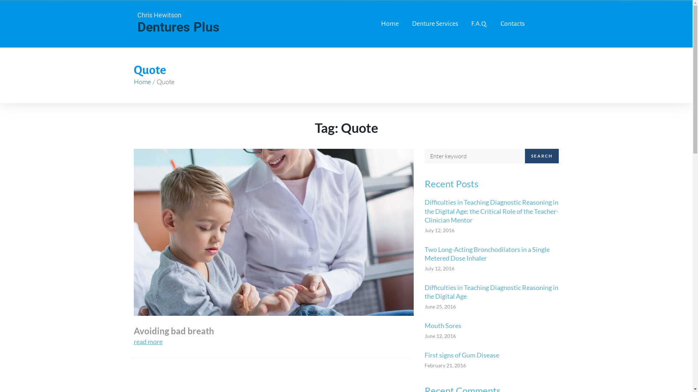  Describe the element at coordinates (542, 156) in the screenshot. I see `SEARCH` at that location.